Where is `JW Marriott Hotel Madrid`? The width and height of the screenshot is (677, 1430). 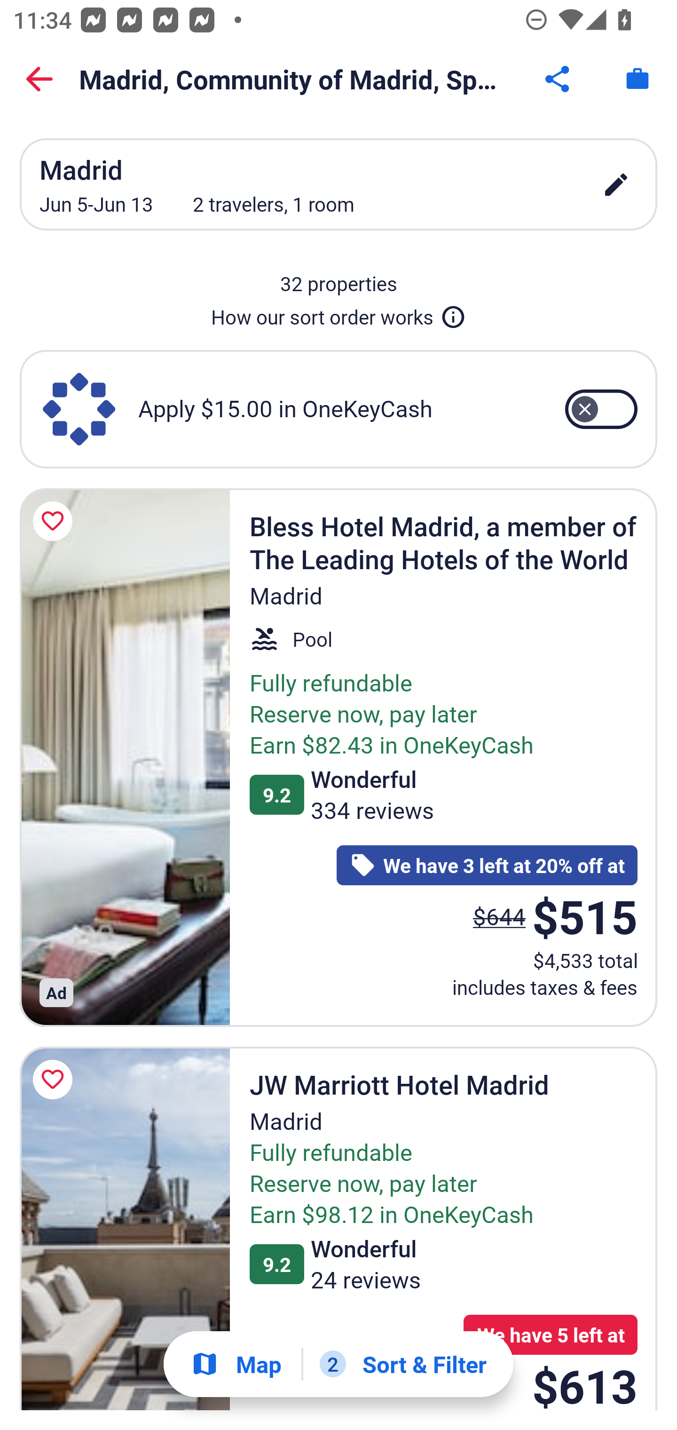
JW Marriott Hotel Madrid is located at coordinates (125, 1228).